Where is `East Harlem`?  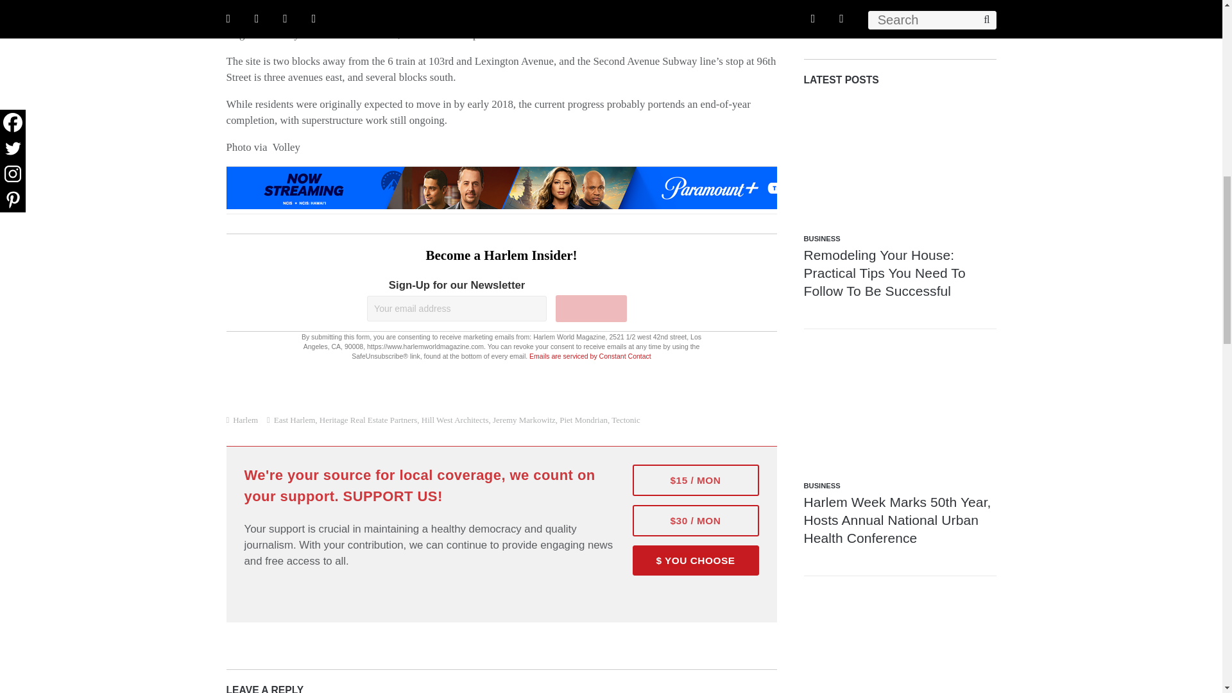 East Harlem is located at coordinates (371, 34).